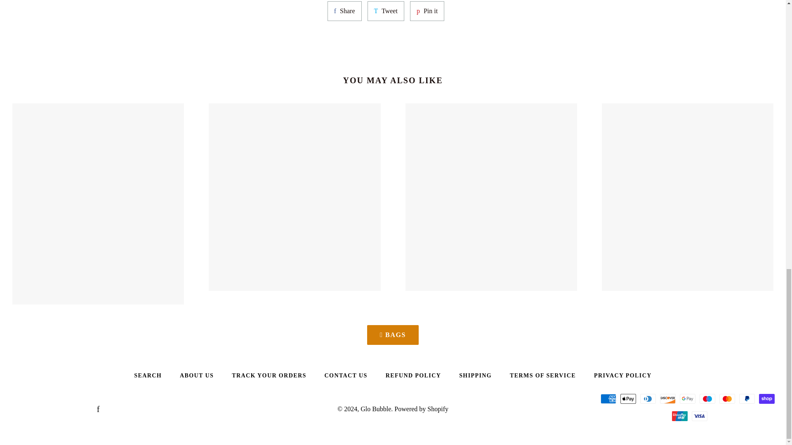 This screenshot has width=792, height=445. Describe the element at coordinates (385, 11) in the screenshot. I see `Apple Pay` at that location.